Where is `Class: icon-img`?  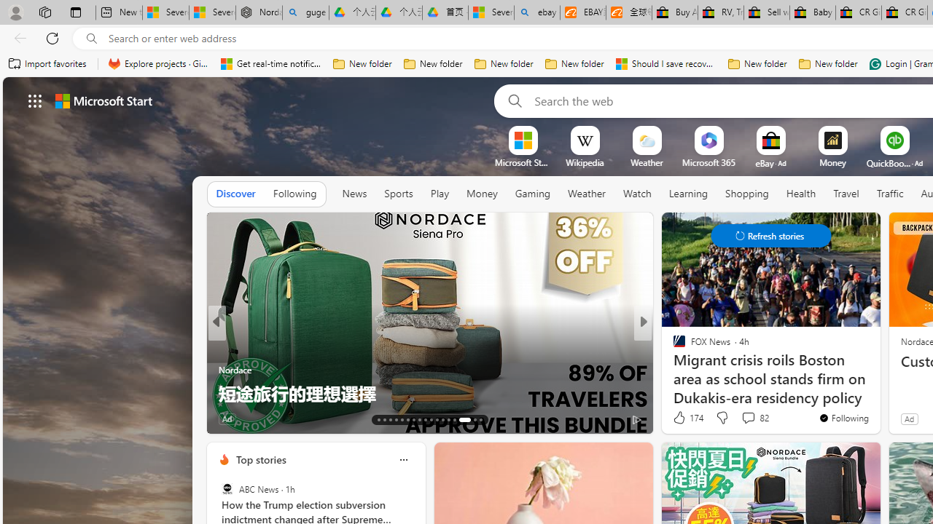
Class: icon-img is located at coordinates (403, 460).